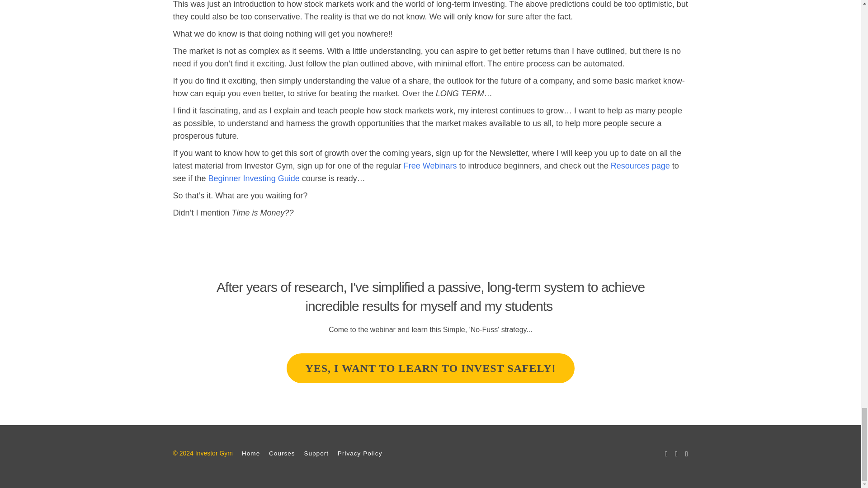  Describe the element at coordinates (360, 453) in the screenshot. I see `Privacy Policy` at that location.